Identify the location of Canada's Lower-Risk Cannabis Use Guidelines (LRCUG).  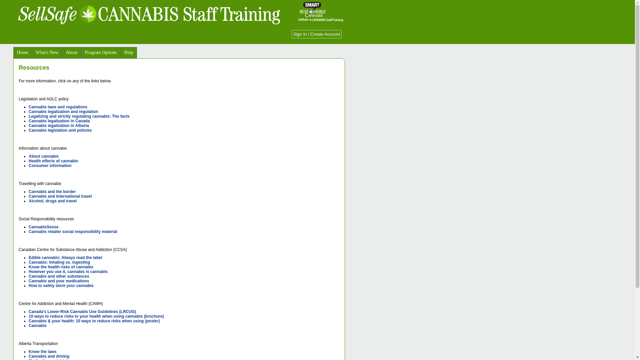
(82, 312).